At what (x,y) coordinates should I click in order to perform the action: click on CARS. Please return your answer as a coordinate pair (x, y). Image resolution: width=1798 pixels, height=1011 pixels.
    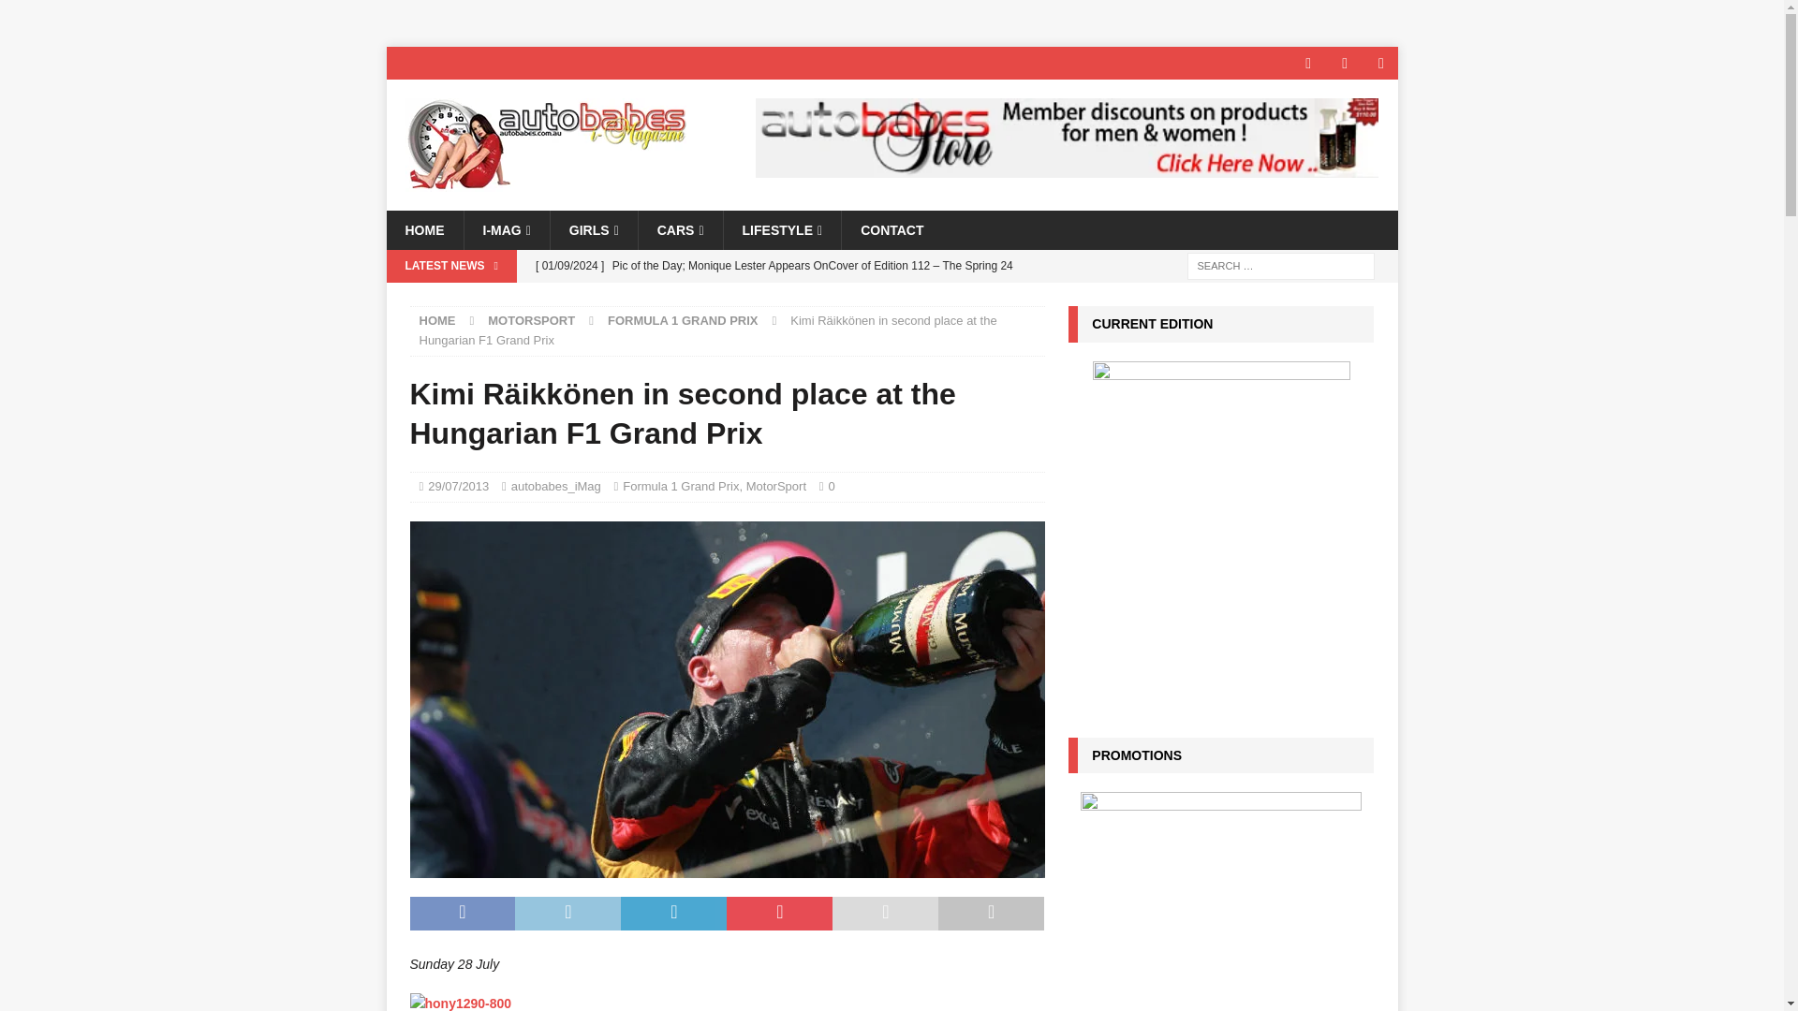
    Looking at the image, I should click on (680, 229).